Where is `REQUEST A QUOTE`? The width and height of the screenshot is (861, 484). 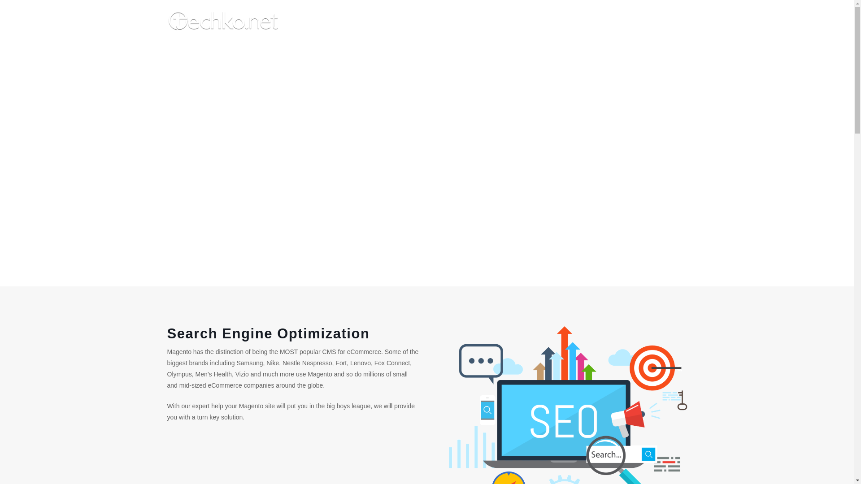
REQUEST A QUOTE is located at coordinates (427, 17).